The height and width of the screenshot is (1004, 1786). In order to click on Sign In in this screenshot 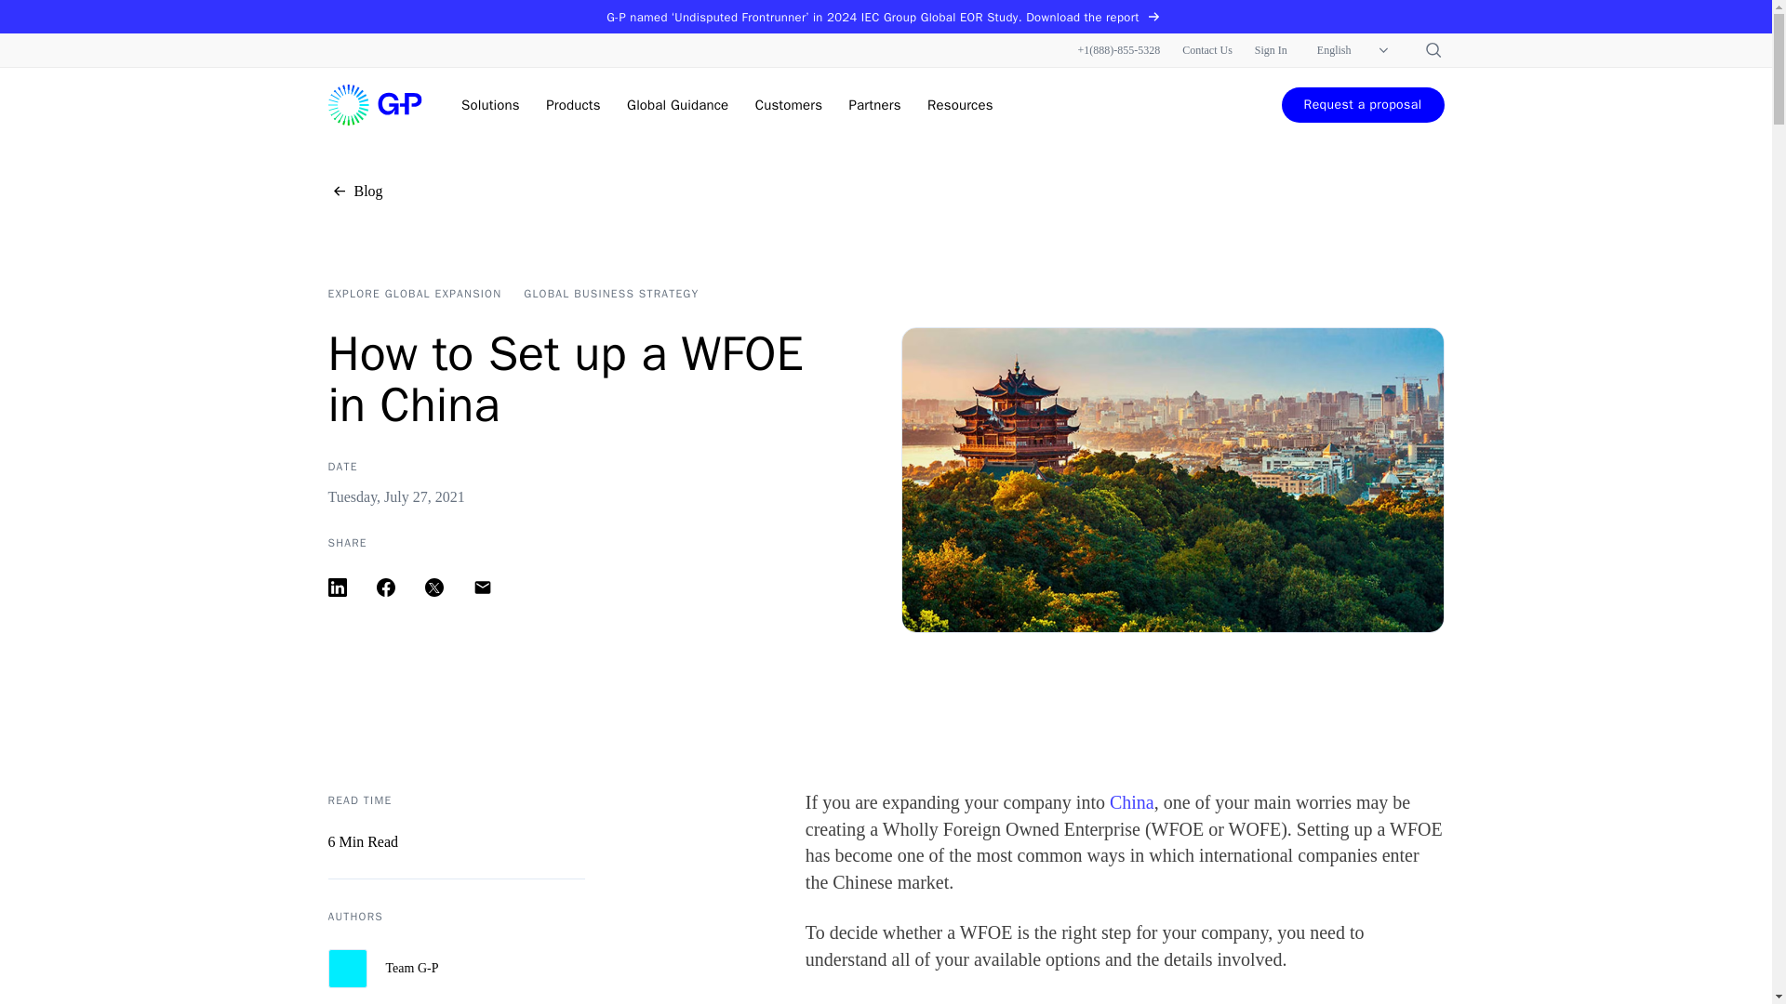, I will do `click(1271, 50)`.